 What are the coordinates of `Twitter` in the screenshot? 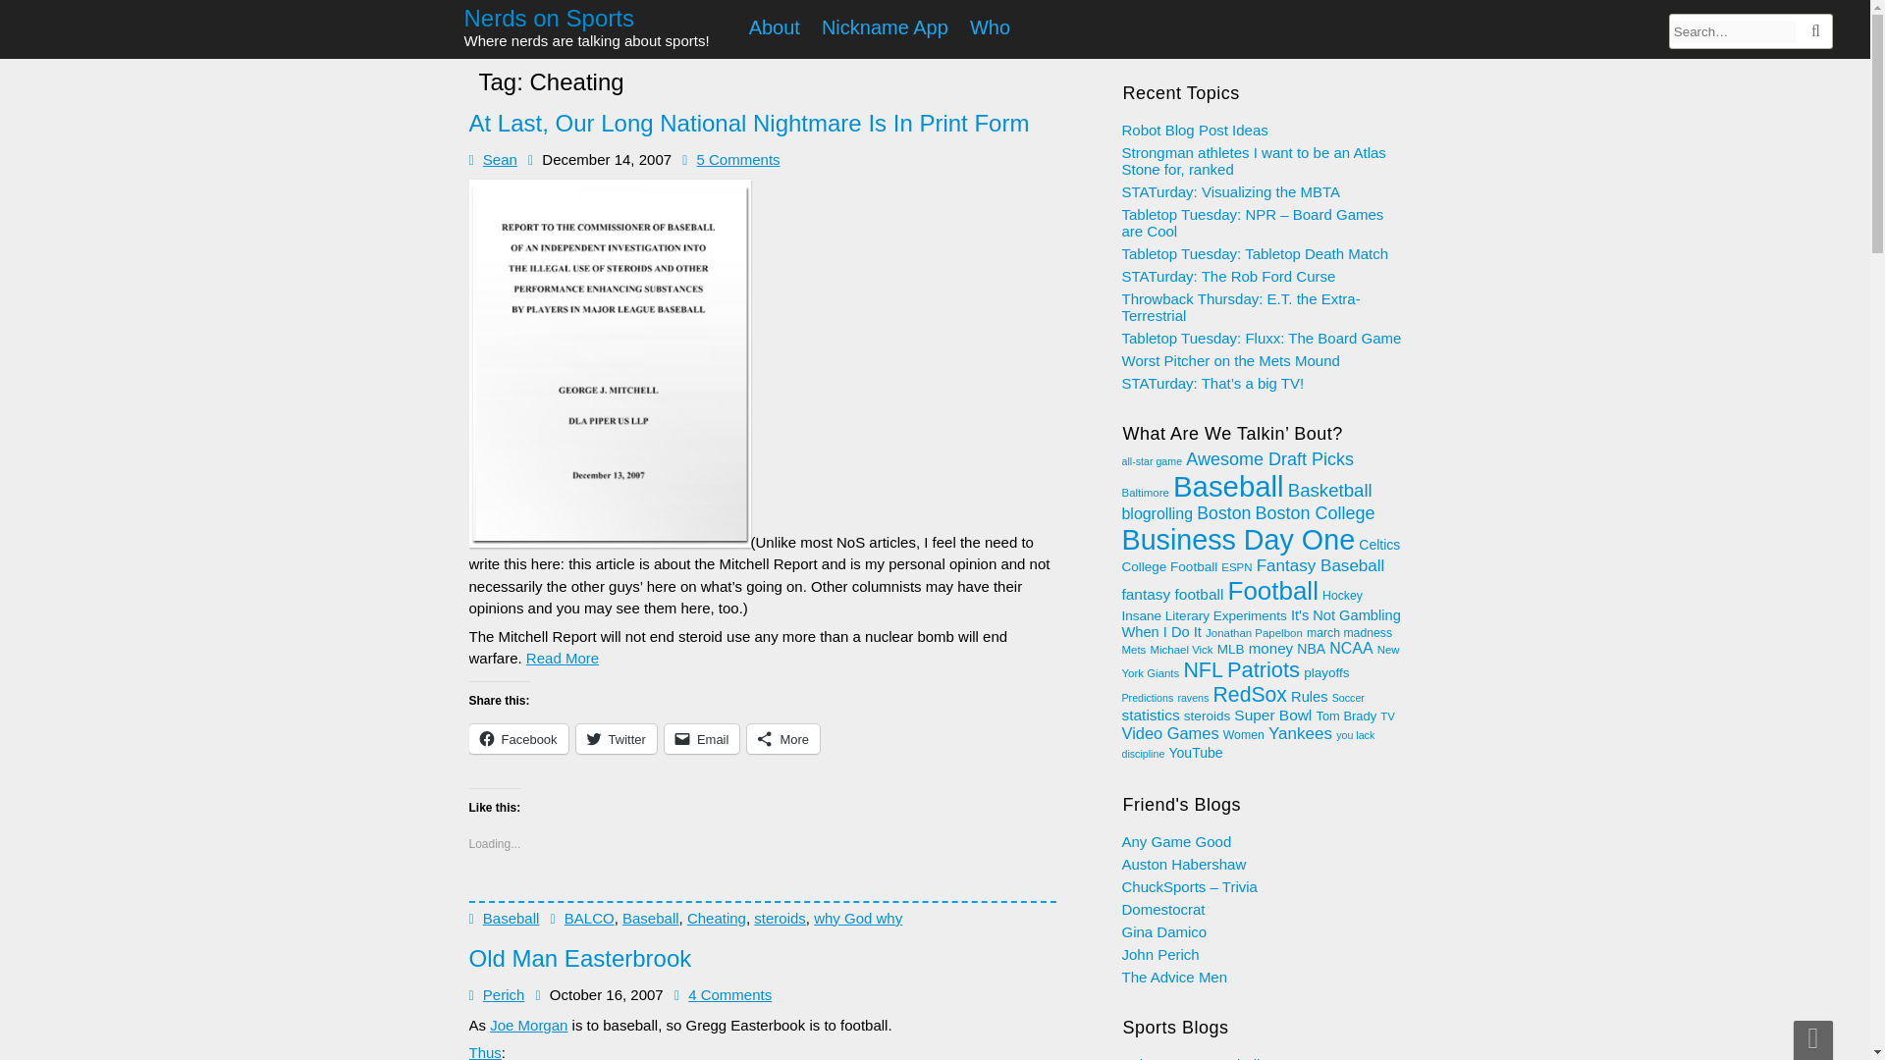 It's located at (617, 738).